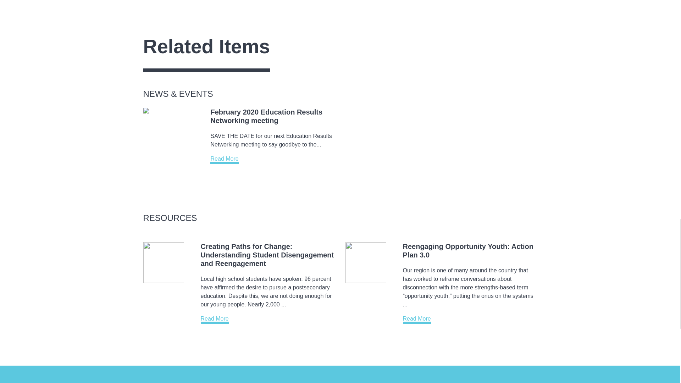 This screenshot has width=681, height=383. Describe the element at coordinates (468, 250) in the screenshot. I see `Reengaging Opportunity Youth: Action Plan 3.0` at that location.